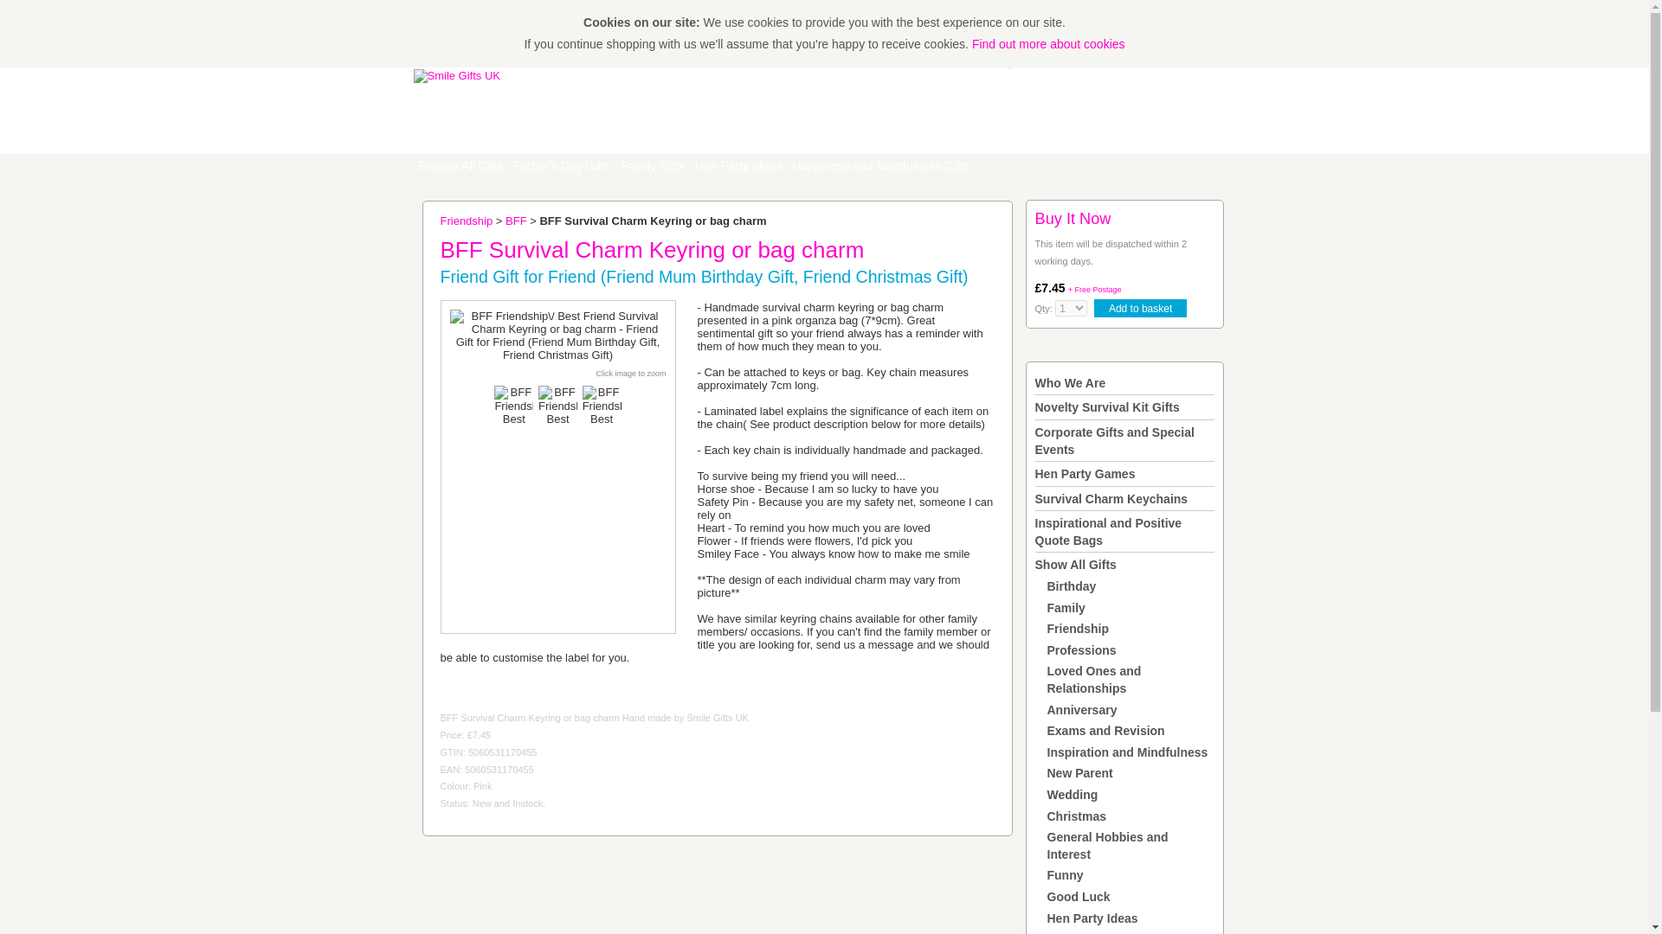  I want to click on Click image to zoom, so click(630, 374).